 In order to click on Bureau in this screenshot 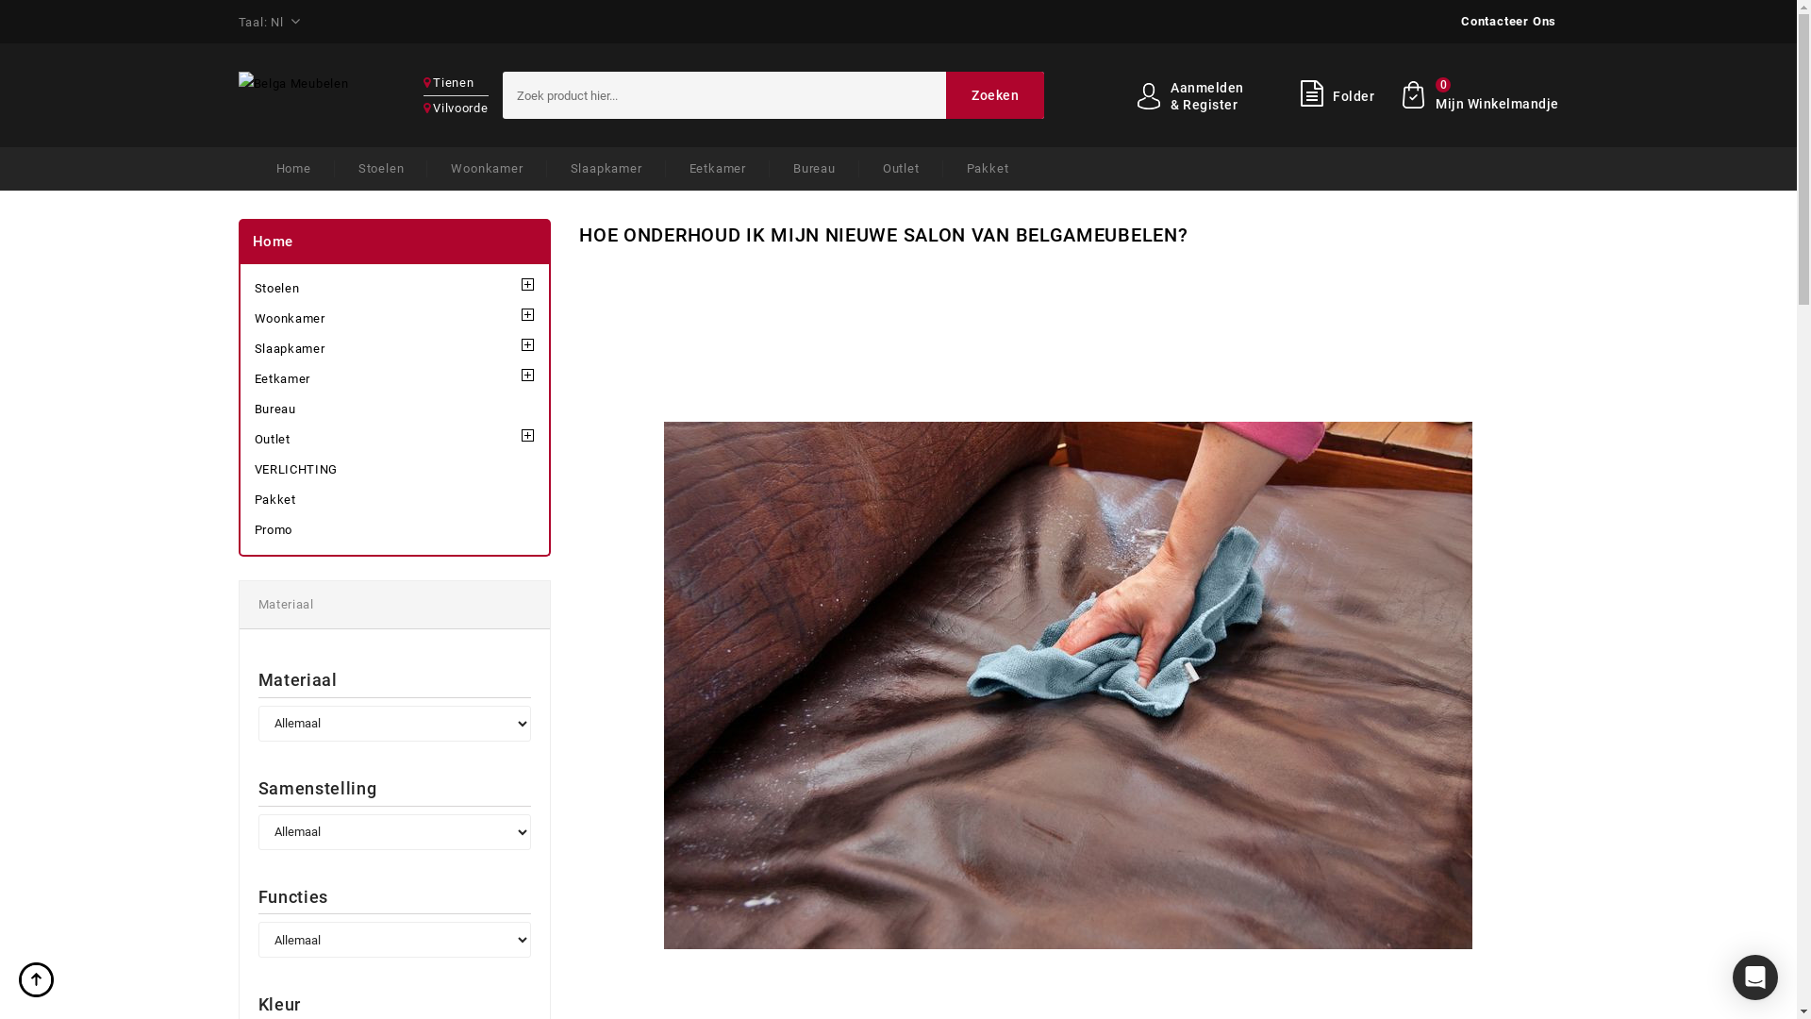, I will do `click(815, 168)`.